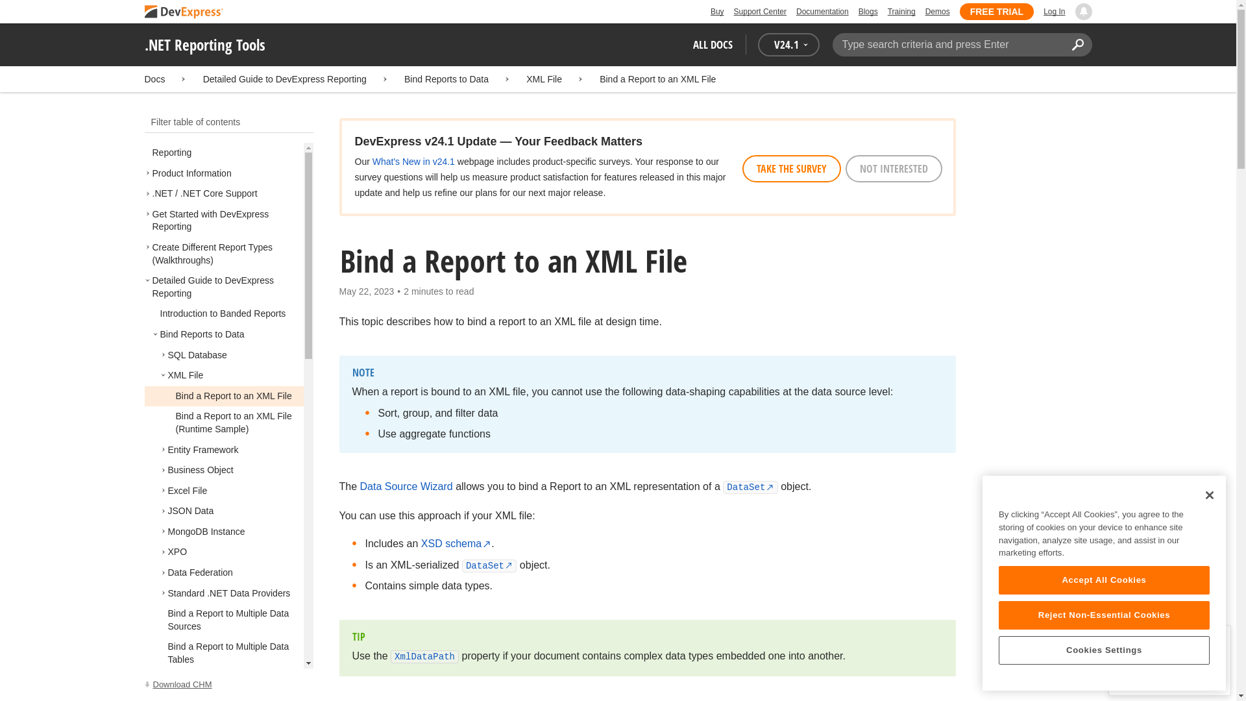  I want to click on .NET Reporting Tools, v24.1, so click(228, 685).